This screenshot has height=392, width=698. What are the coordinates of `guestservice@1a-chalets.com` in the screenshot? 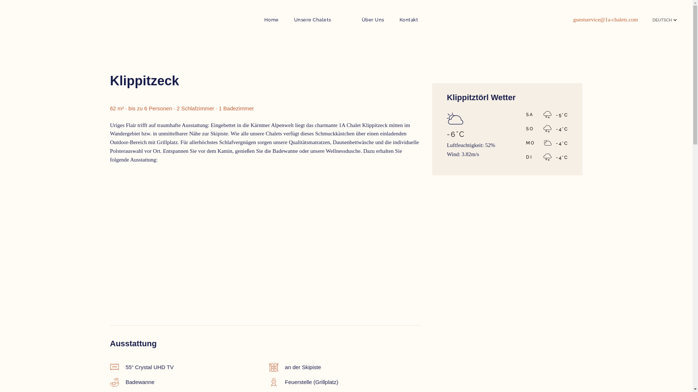 It's located at (606, 20).